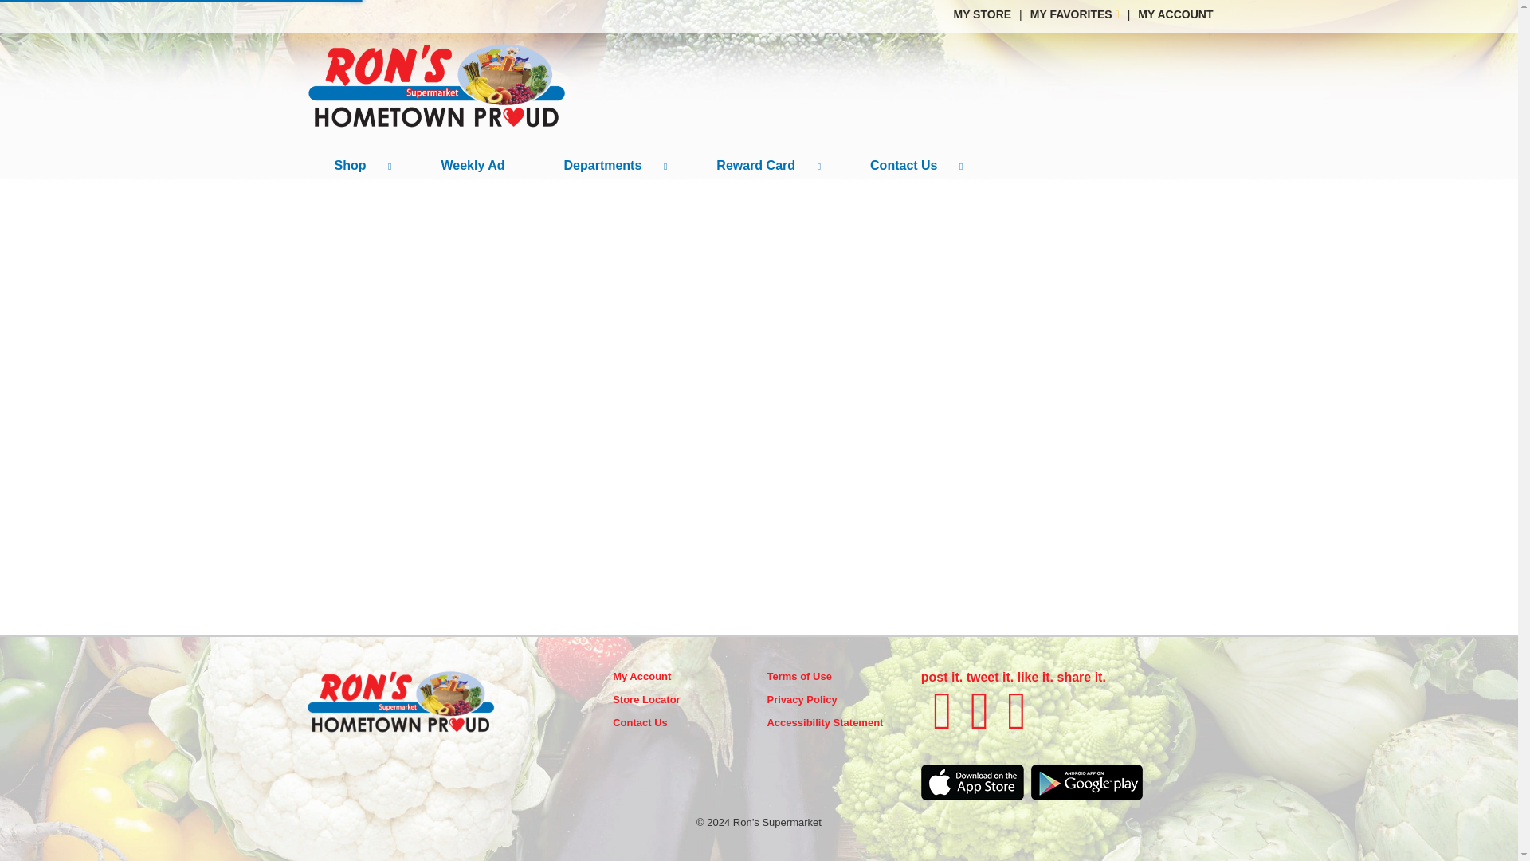  I want to click on Terms of Use, so click(798, 676).